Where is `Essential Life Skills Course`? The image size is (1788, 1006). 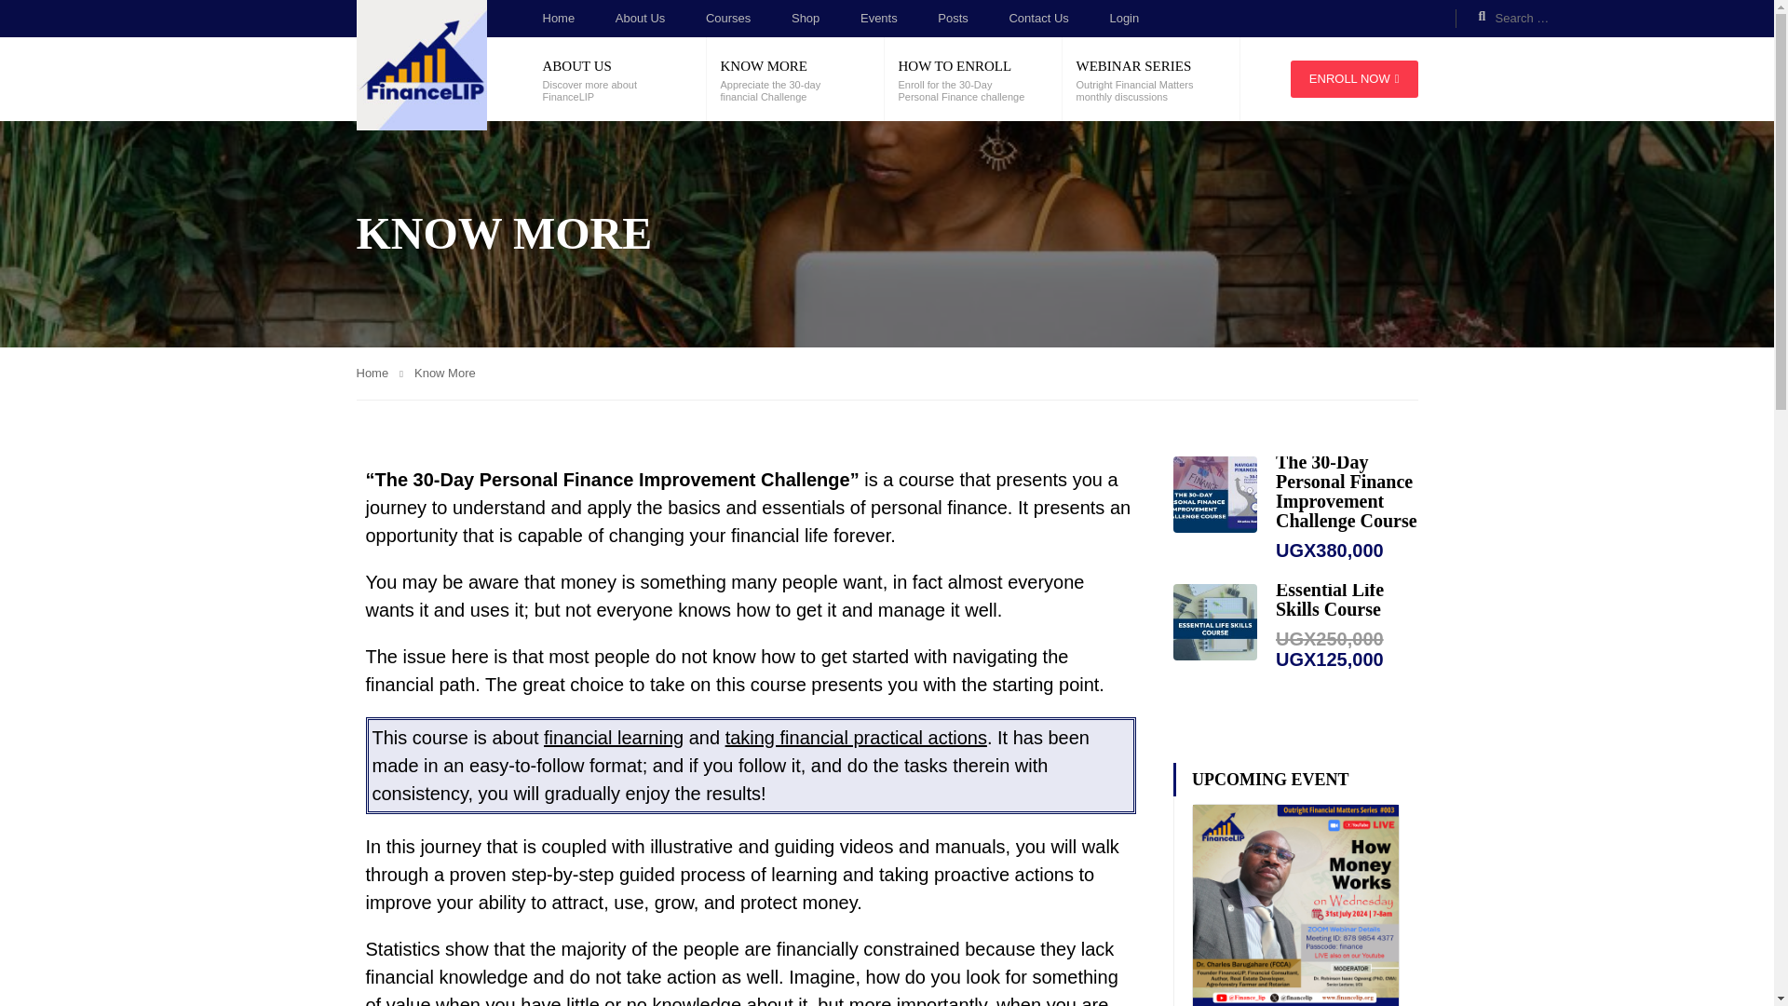
Essential Life Skills Course is located at coordinates (1330, 600).